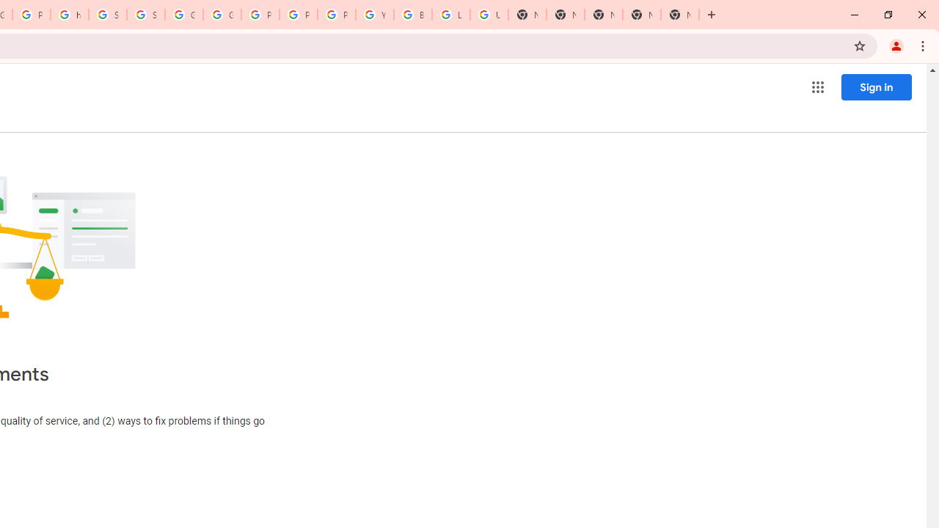 The image size is (939, 528). What do you see at coordinates (412, 15) in the screenshot?
I see `Browse Chrome as a guest - Computer - Google Chrome Help` at bounding box center [412, 15].